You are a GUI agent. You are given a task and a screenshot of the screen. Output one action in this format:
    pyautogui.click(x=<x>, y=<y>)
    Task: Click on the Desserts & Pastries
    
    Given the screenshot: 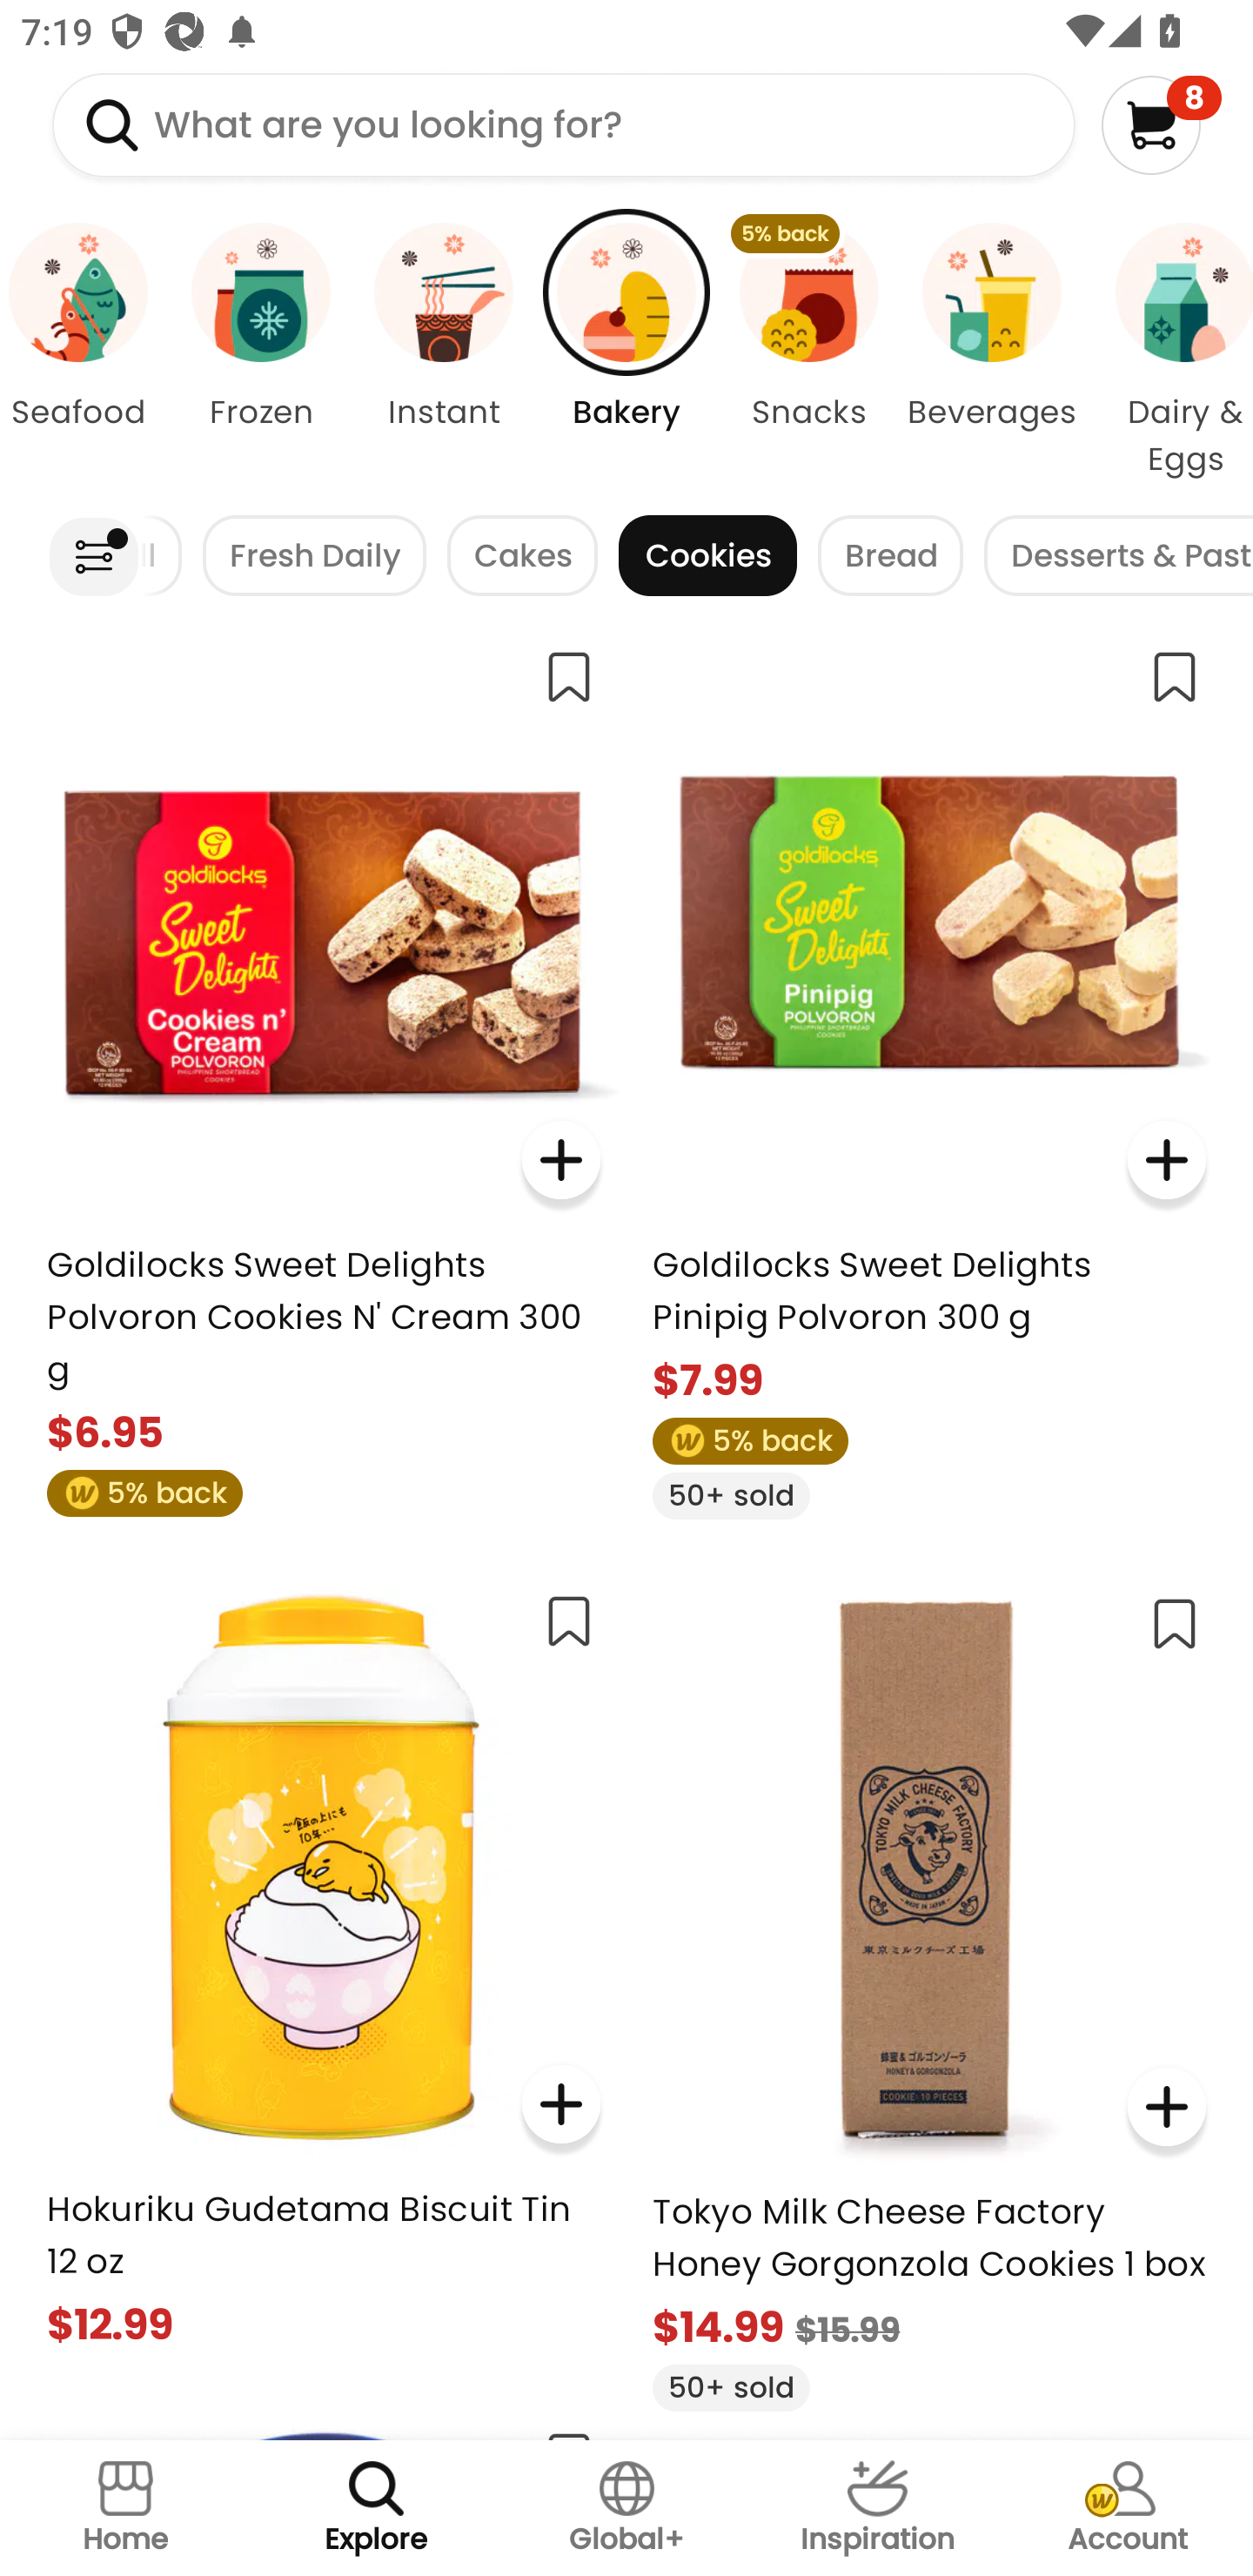 What is the action you would take?
    pyautogui.click(x=1118, y=555)
    